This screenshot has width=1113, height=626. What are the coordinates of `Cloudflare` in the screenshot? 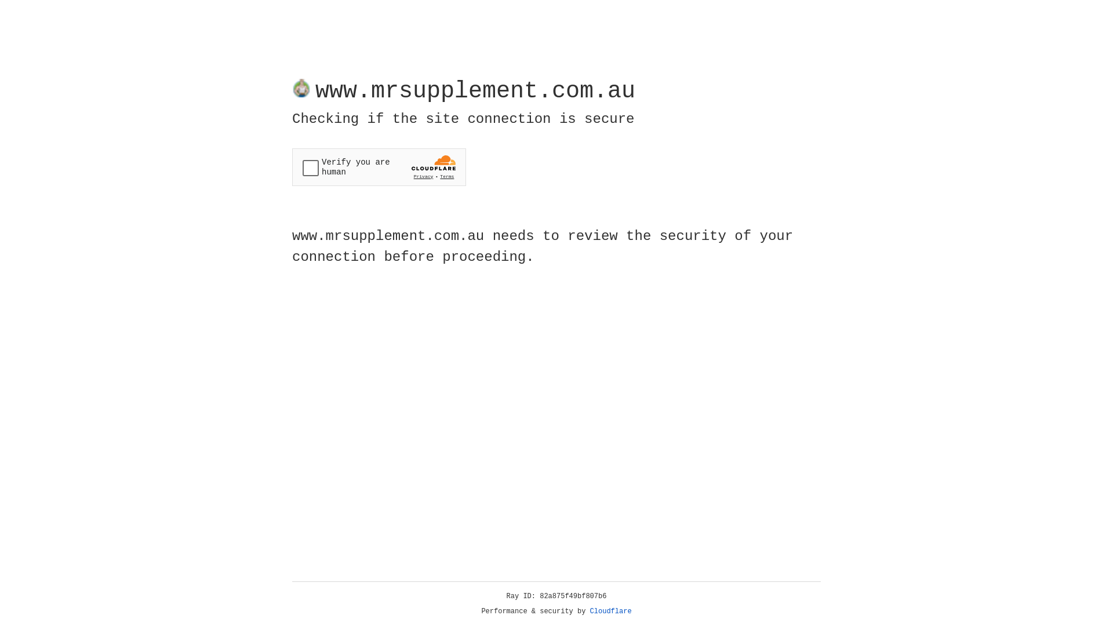 It's located at (611, 612).